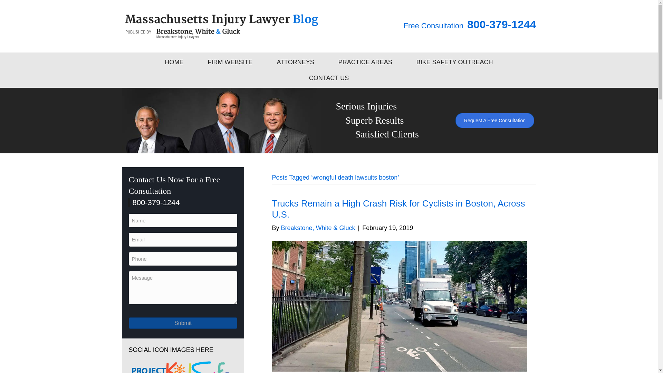 The height and width of the screenshot is (373, 663). I want to click on HOME, so click(174, 62).